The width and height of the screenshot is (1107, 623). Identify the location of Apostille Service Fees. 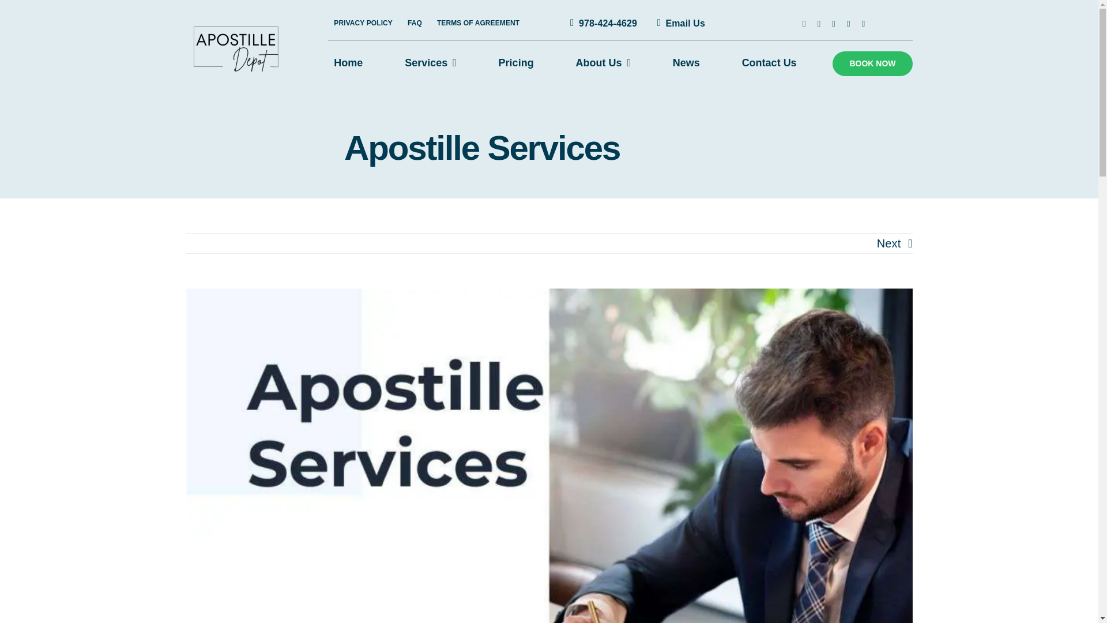
(516, 63).